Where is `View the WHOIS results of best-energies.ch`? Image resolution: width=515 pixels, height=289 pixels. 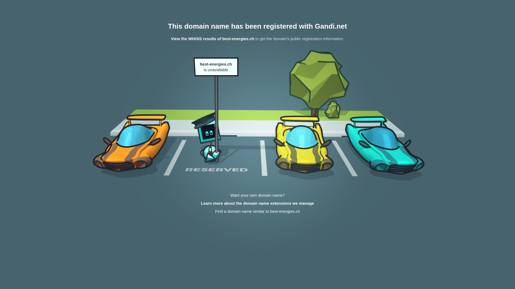
View the WHOIS results of best-energies.ch is located at coordinates (212, 39).